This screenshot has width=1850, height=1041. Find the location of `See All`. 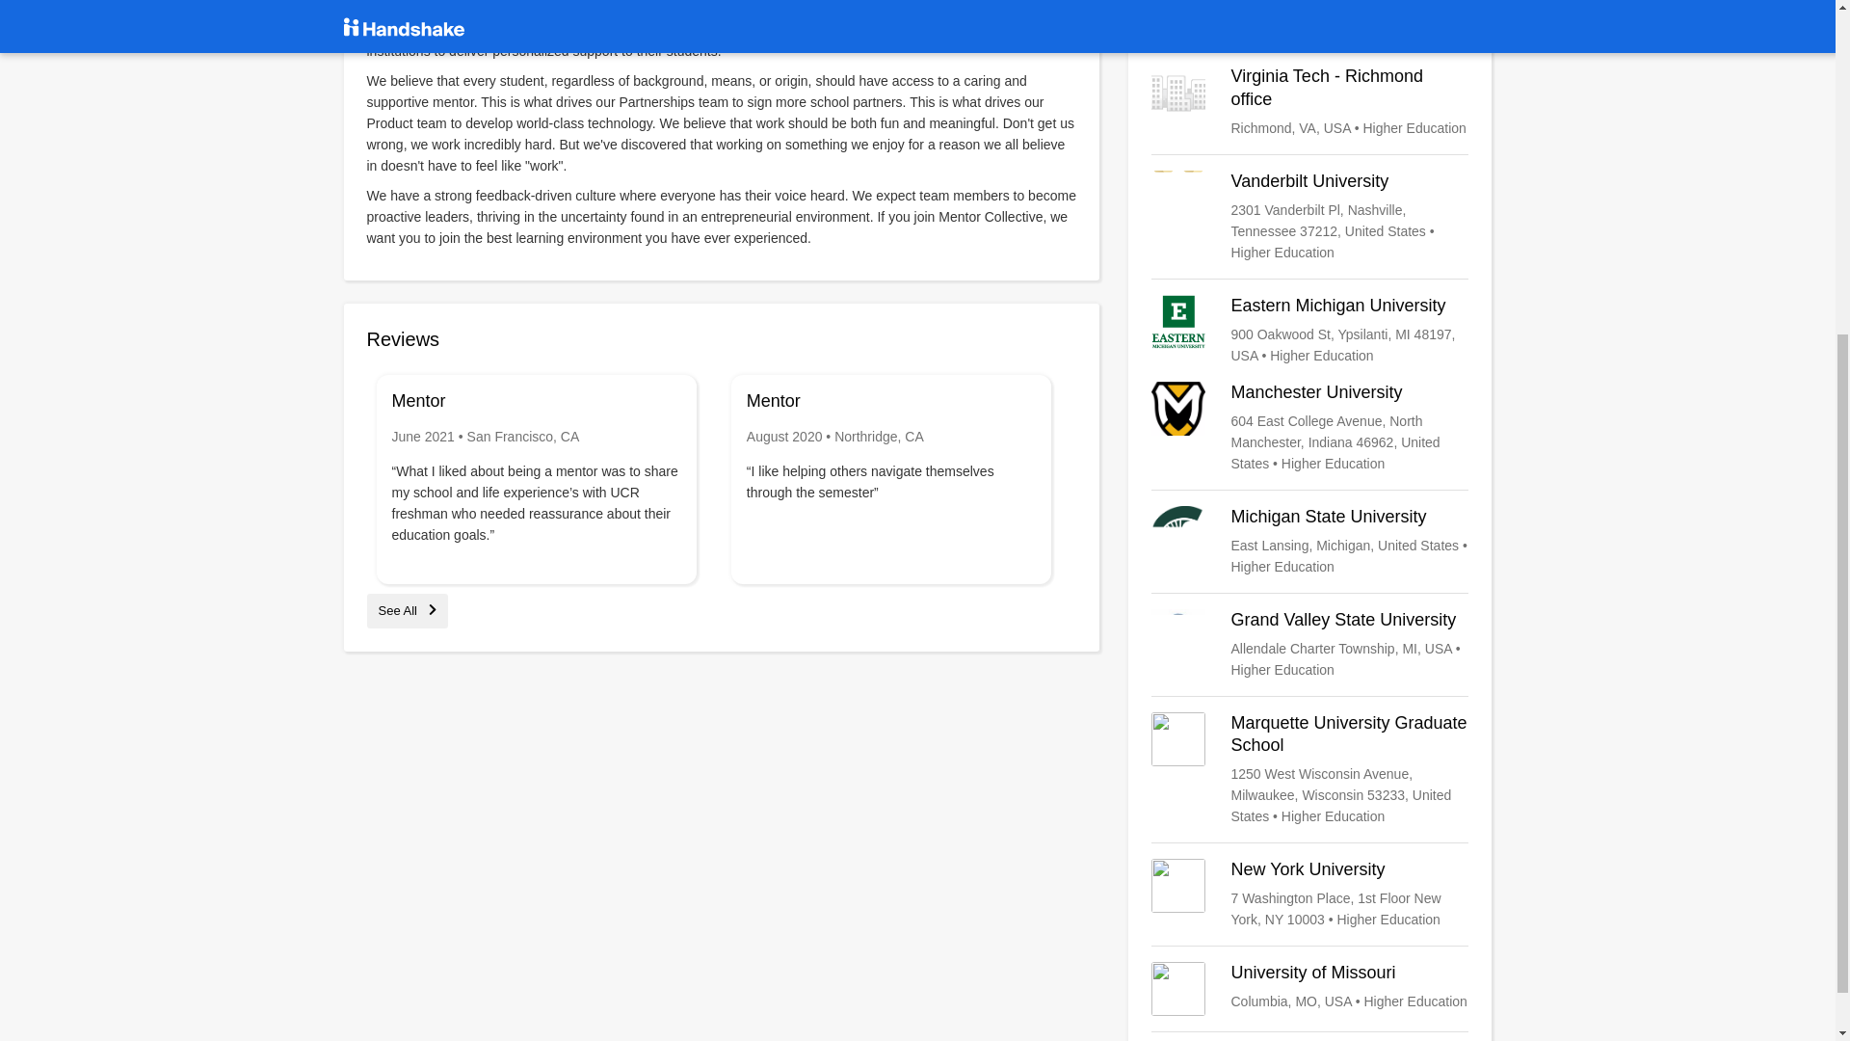

See All is located at coordinates (407, 611).